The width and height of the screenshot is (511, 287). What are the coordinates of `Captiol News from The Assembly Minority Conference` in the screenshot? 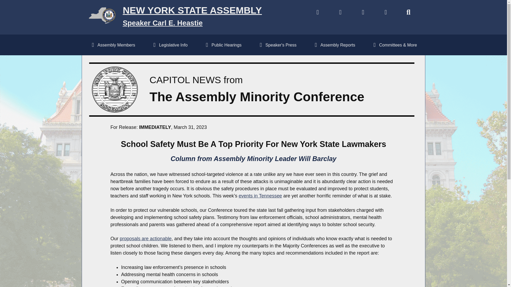 It's located at (115, 89).